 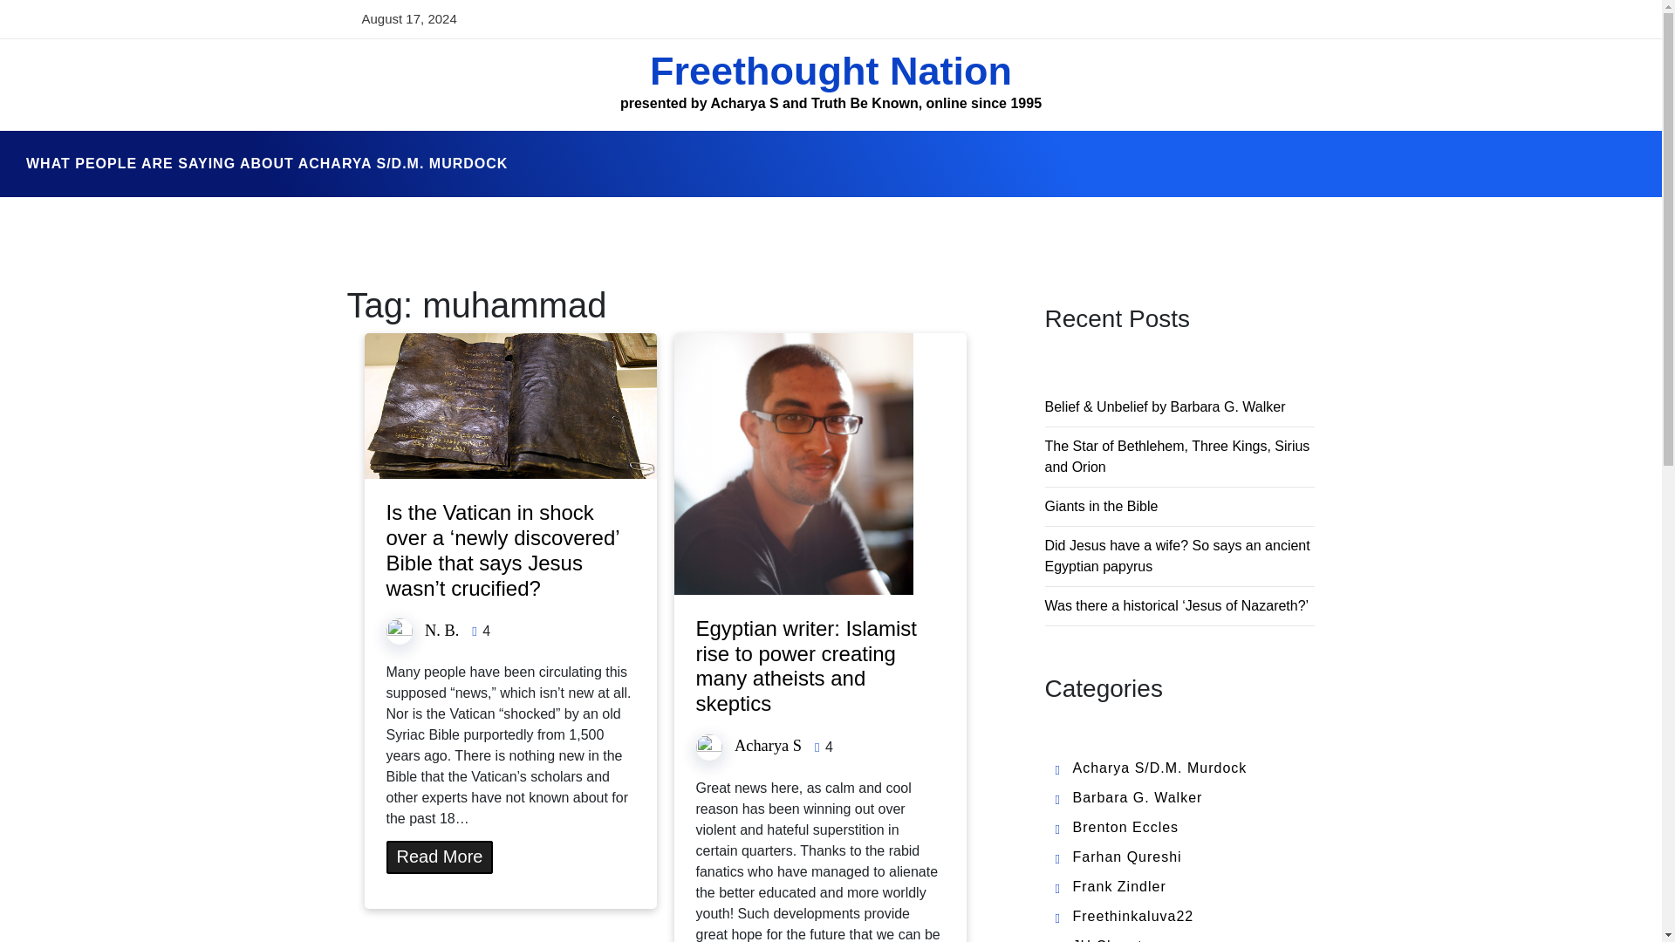 I want to click on JH Chrestos, so click(x=1116, y=940).